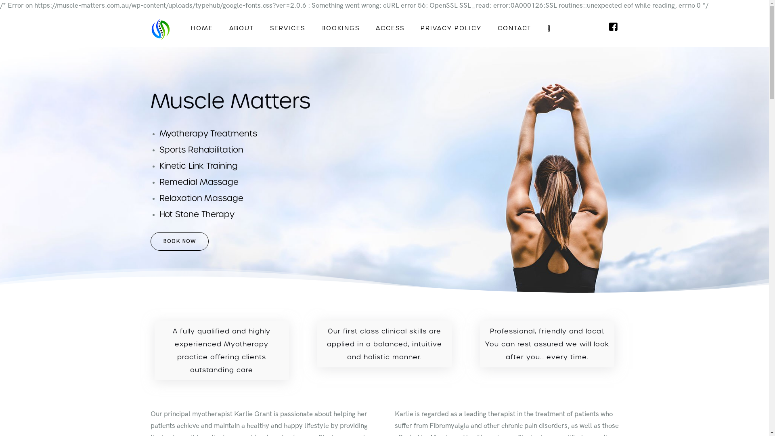 The image size is (775, 436). Describe the element at coordinates (341, 27) in the screenshot. I see `BOOKINGS` at that location.